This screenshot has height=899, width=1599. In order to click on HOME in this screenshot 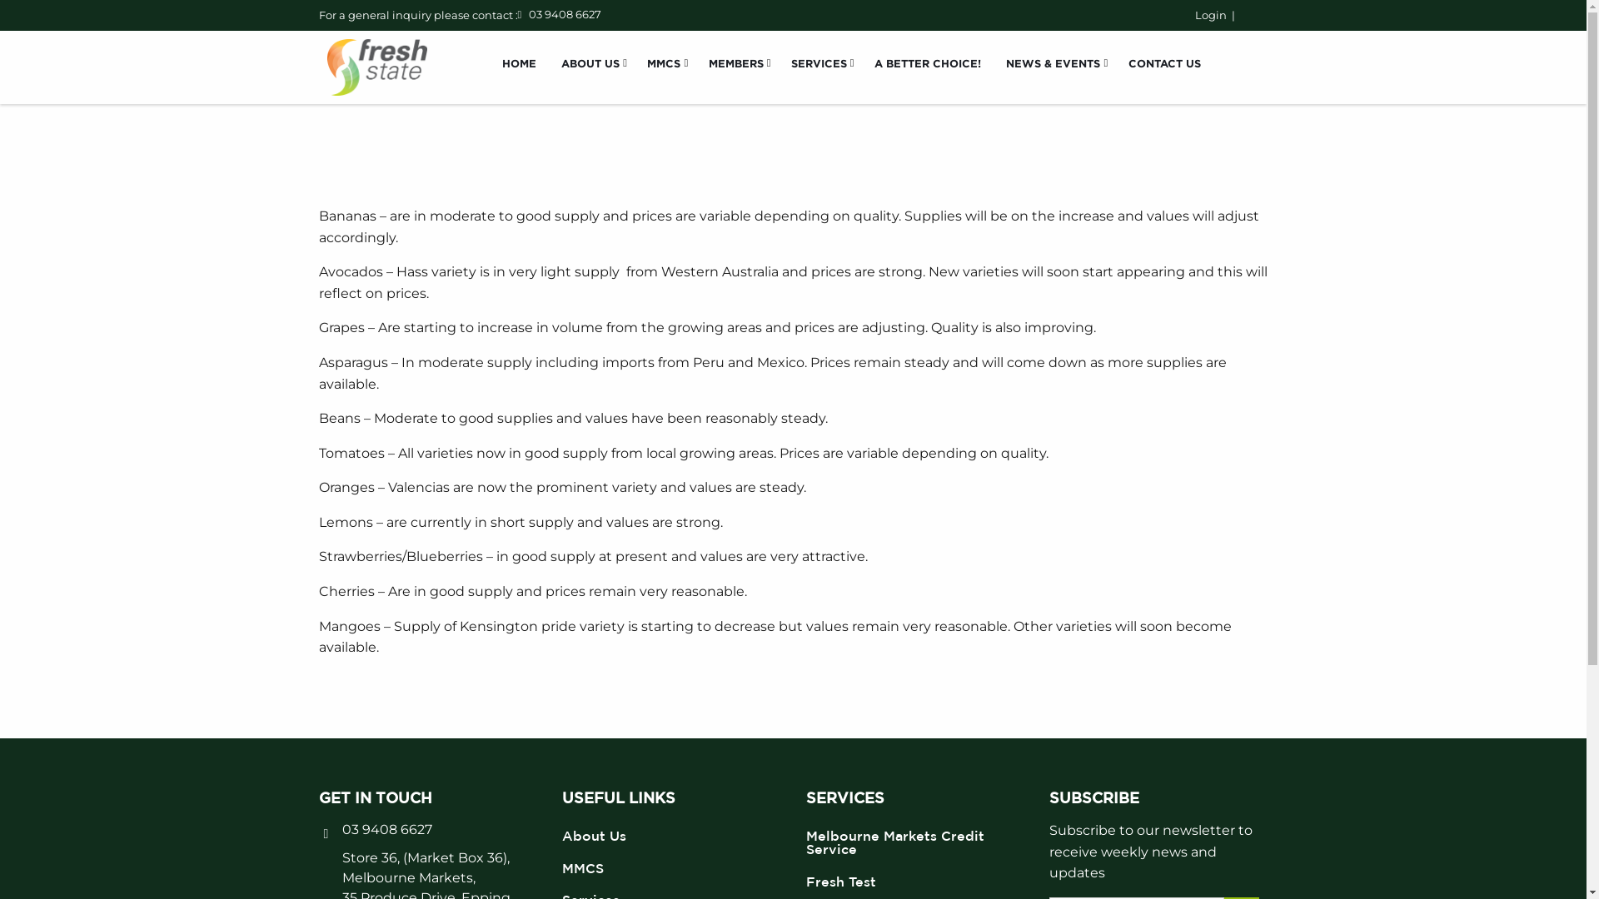, I will do `click(520, 63)`.